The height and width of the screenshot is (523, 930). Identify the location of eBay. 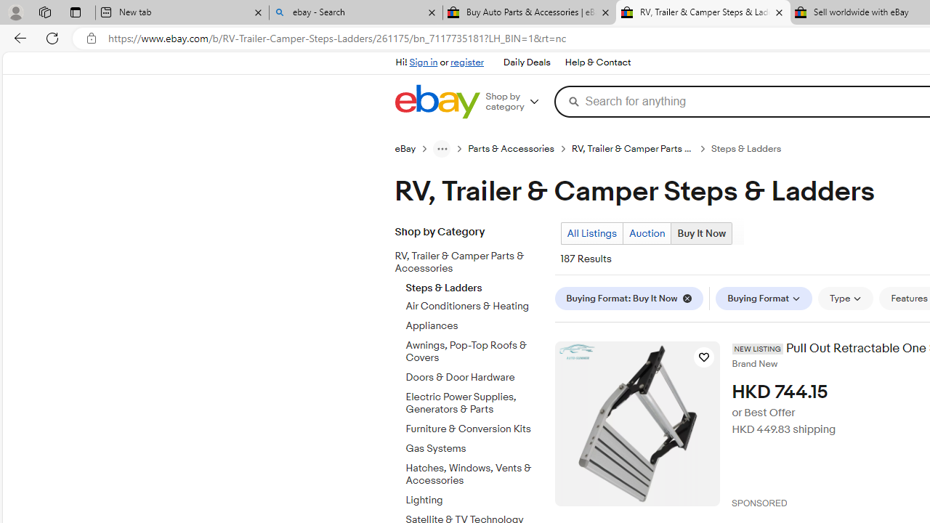
(405, 149).